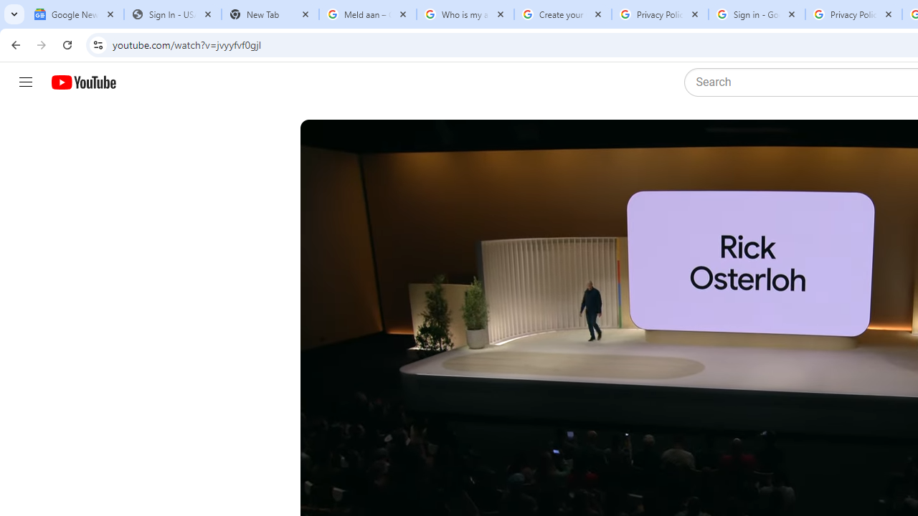 The height and width of the screenshot is (516, 918). Describe the element at coordinates (75, 14) in the screenshot. I see `Google News` at that location.